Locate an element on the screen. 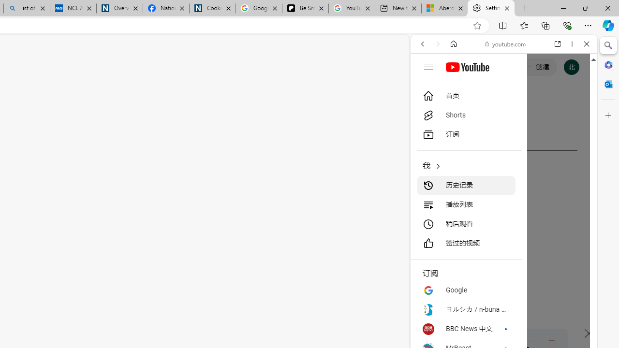 This screenshot has width=619, height=348. youtube.com is located at coordinates (506, 43).